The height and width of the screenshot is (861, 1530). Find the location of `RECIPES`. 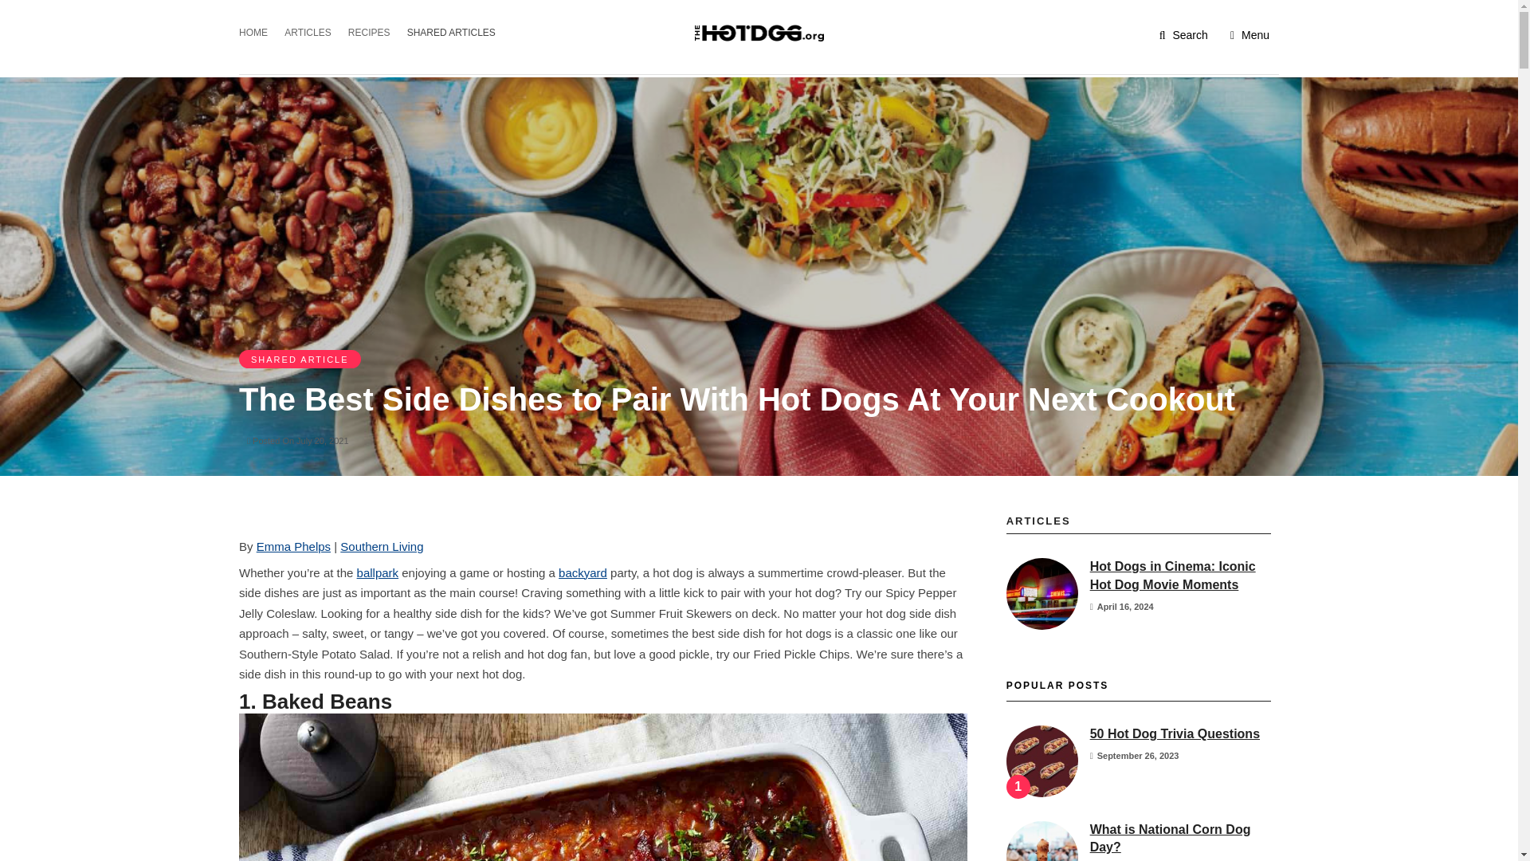

RECIPES is located at coordinates (374, 30).